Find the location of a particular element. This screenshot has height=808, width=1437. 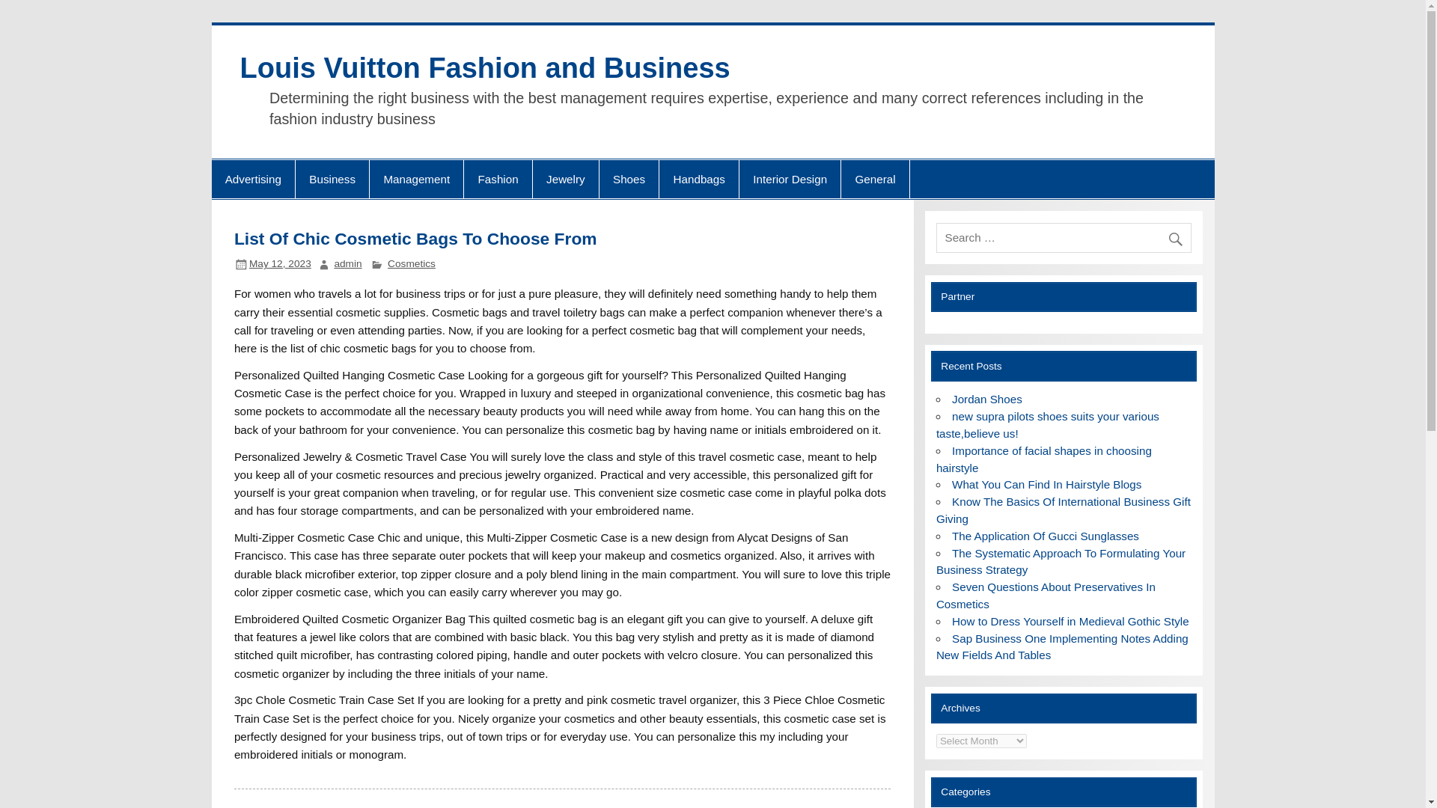

Jewelry is located at coordinates (566, 179).